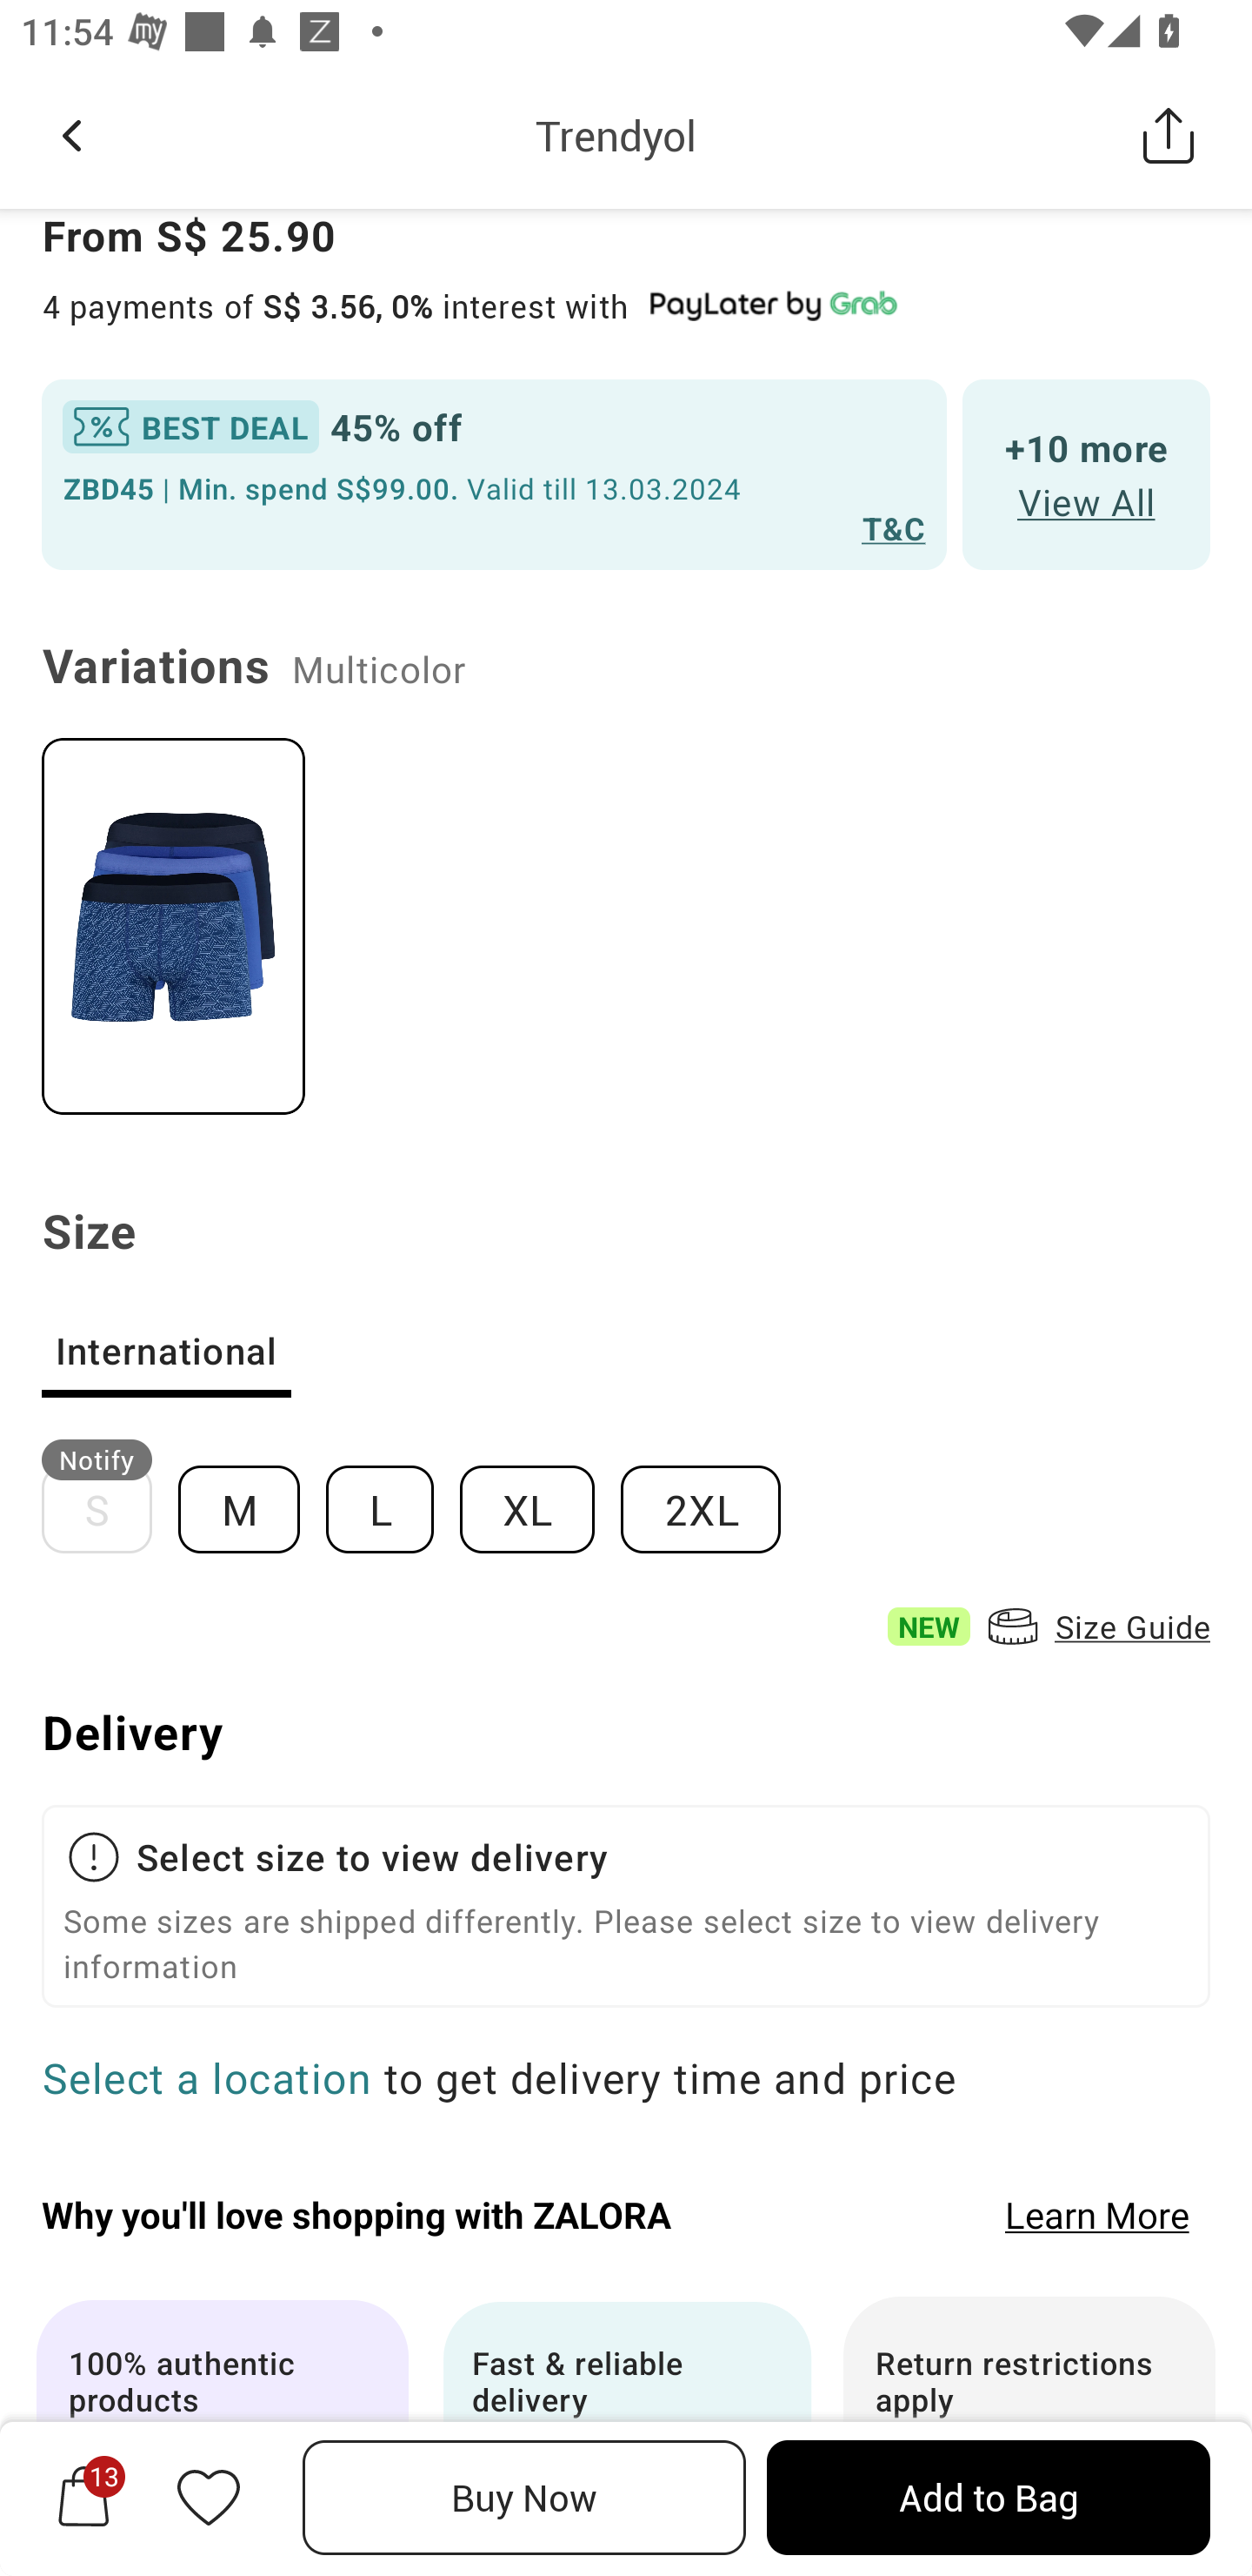 The image size is (1252, 2576). I want to click on Fast & reliable delivery, so click(626, 2437).